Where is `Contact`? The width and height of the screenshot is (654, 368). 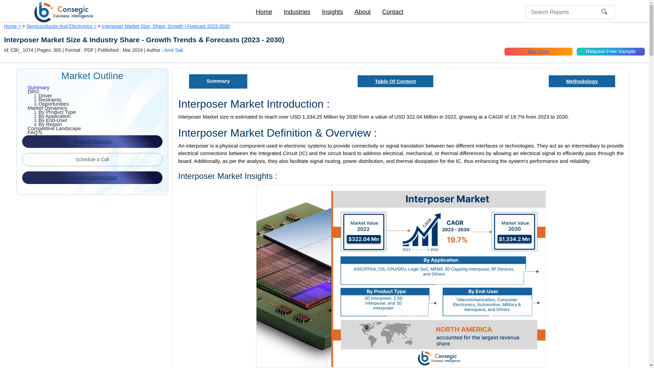 Contact is located at coordinates (393, 12).